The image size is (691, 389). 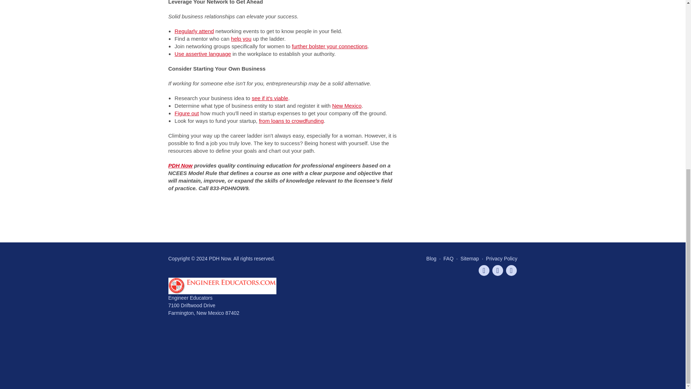 What do you see at coordinates (291, 121) in the screenshot?
I see `from loans to crowdfunding` at bounding box center [291, 121].